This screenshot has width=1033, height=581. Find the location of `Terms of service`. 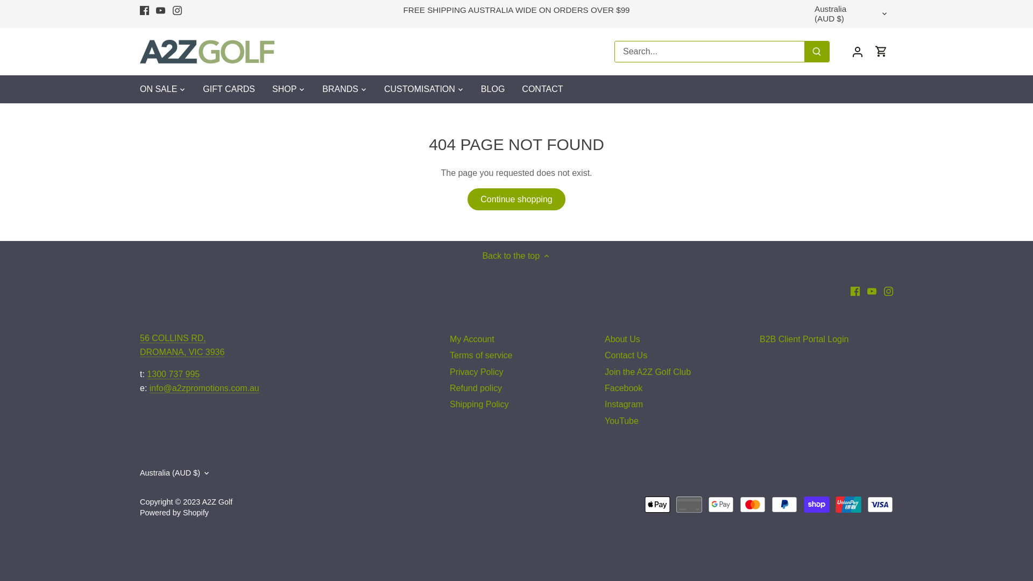

Terms of service is located at coordinates (481, 356).